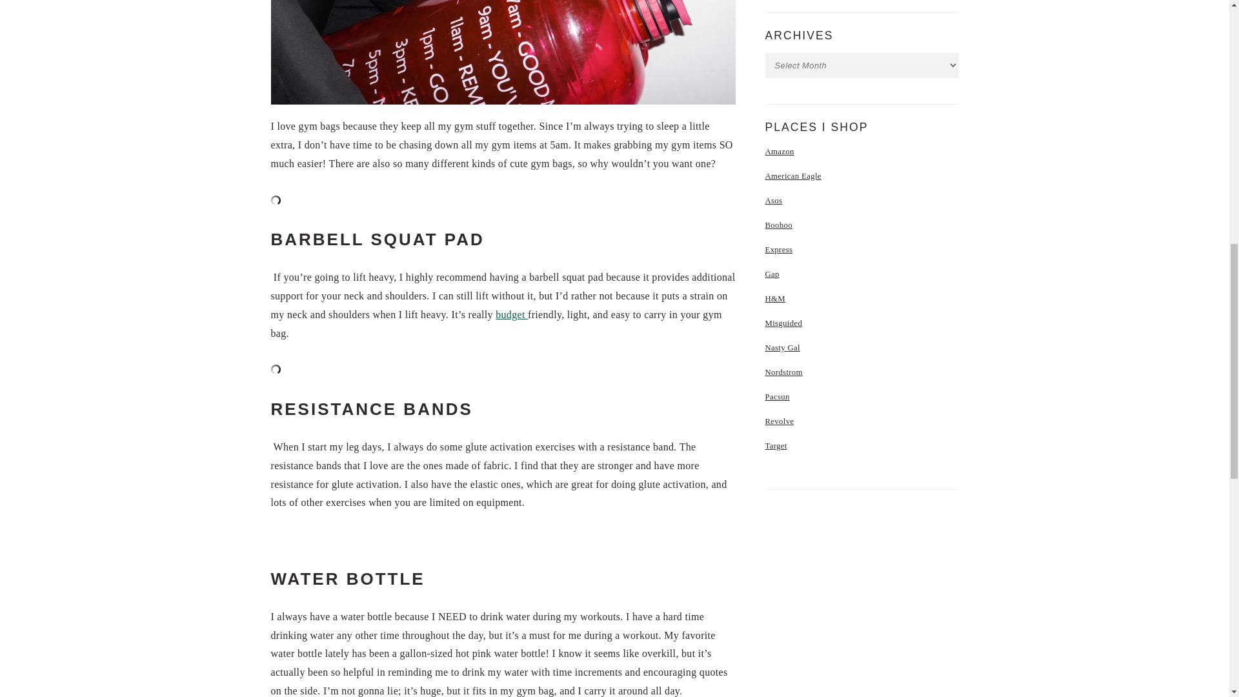 This screenshot has width=1239, height=697. What do you see at coordinates (784, 372) in the screenshot?
I see `Nordstrom` at bounding box center [784, 372].